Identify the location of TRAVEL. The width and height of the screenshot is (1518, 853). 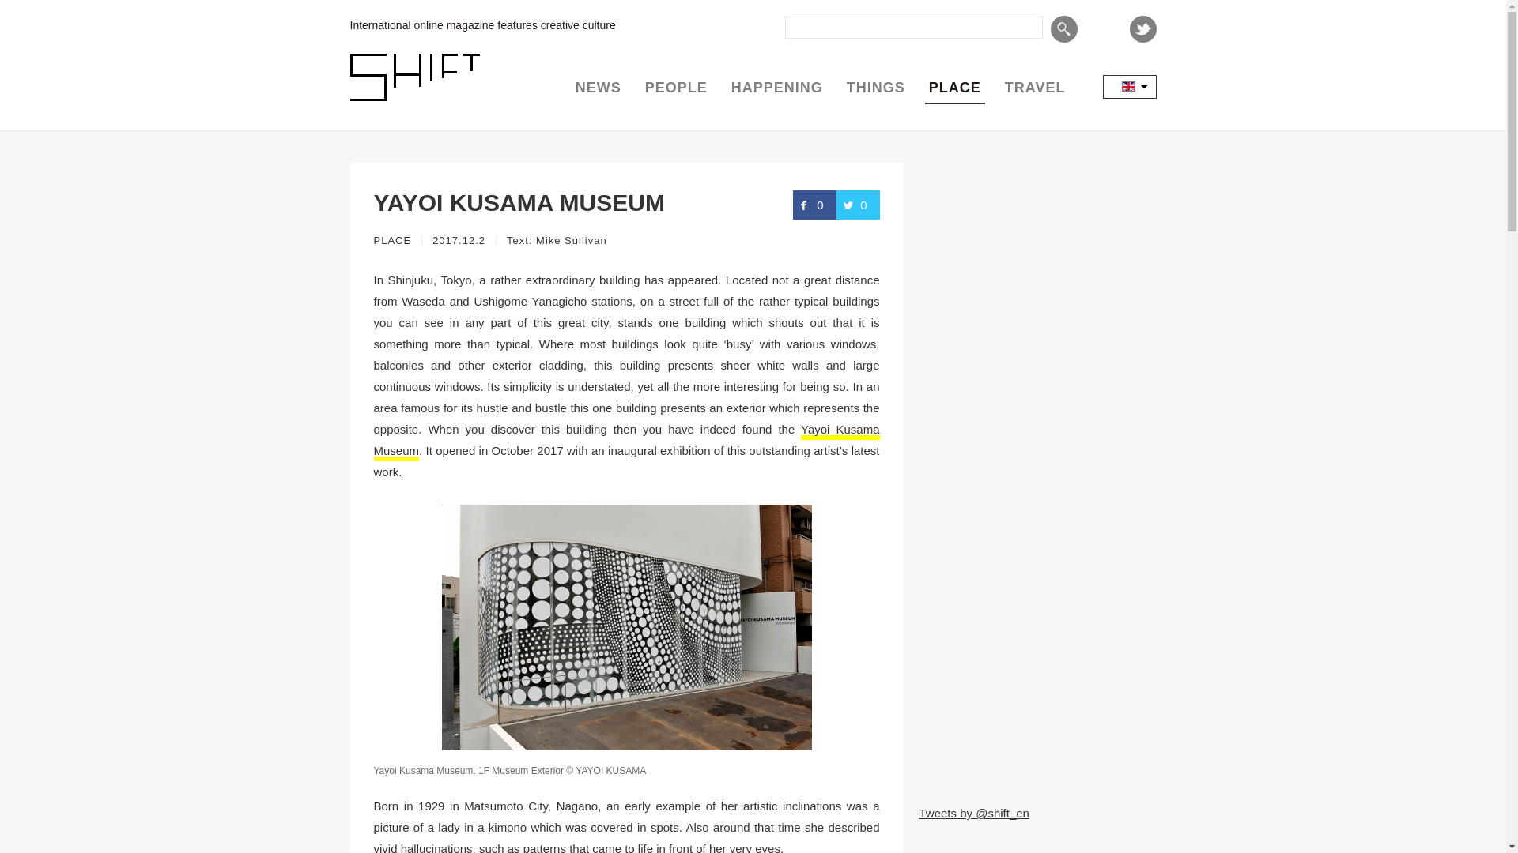
(1035, 88).